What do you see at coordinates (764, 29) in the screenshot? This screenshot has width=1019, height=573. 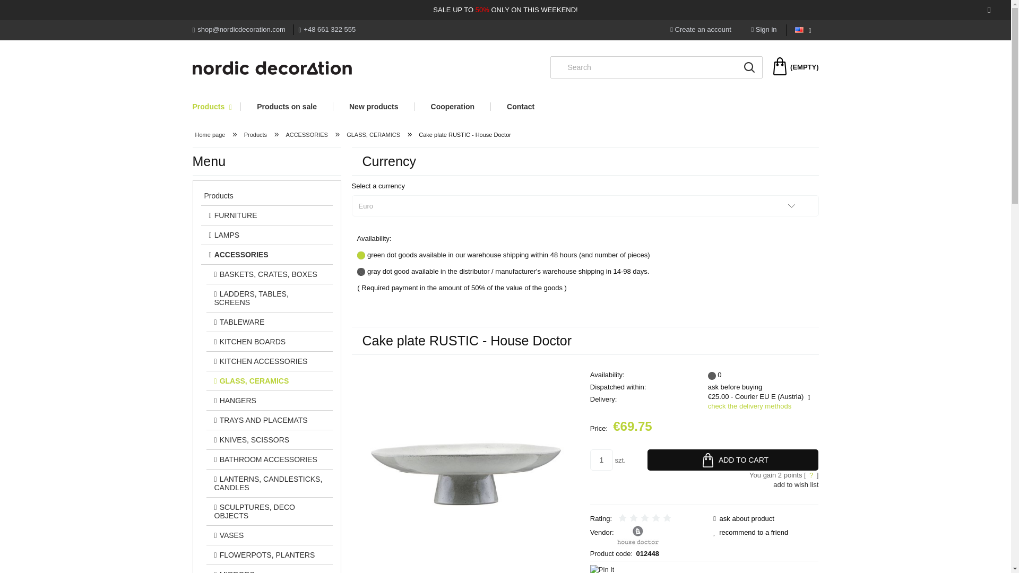 I see `Sign in` at bounding box center [764, 29].